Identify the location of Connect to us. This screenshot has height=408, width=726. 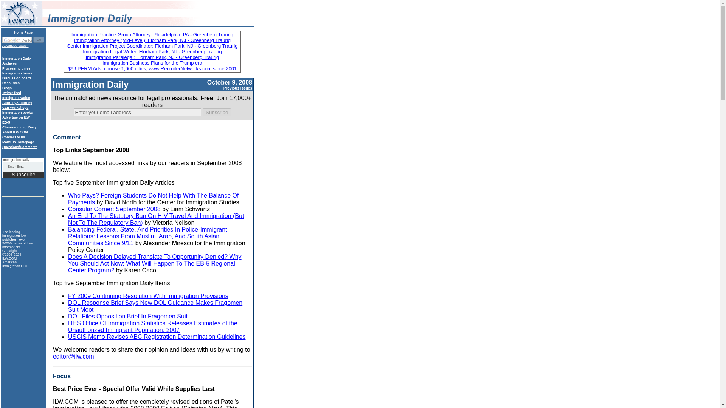
(13, 137).